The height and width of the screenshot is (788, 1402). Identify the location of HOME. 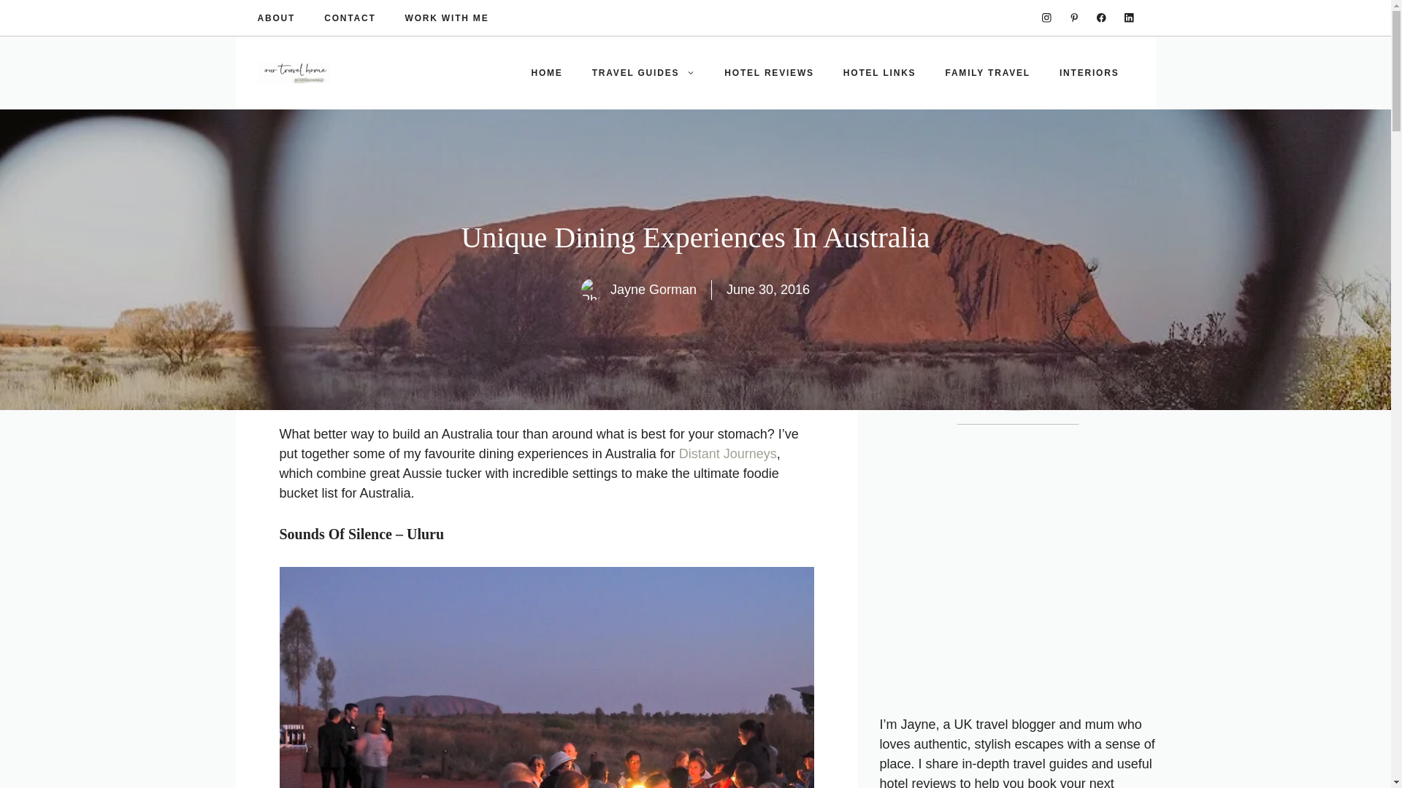
(546, 73).